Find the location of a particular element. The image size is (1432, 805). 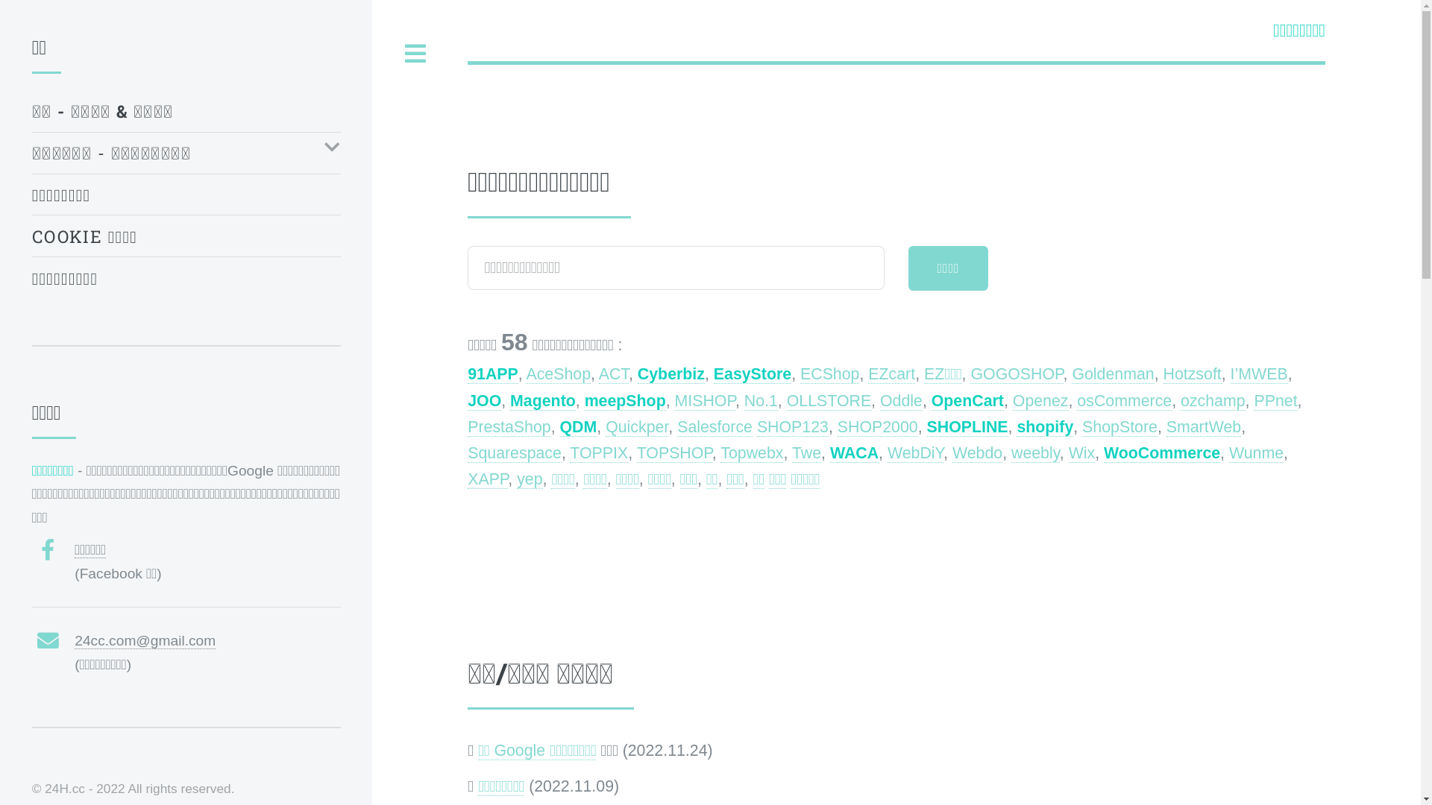

No.1 is located at coordinates (761, 401).